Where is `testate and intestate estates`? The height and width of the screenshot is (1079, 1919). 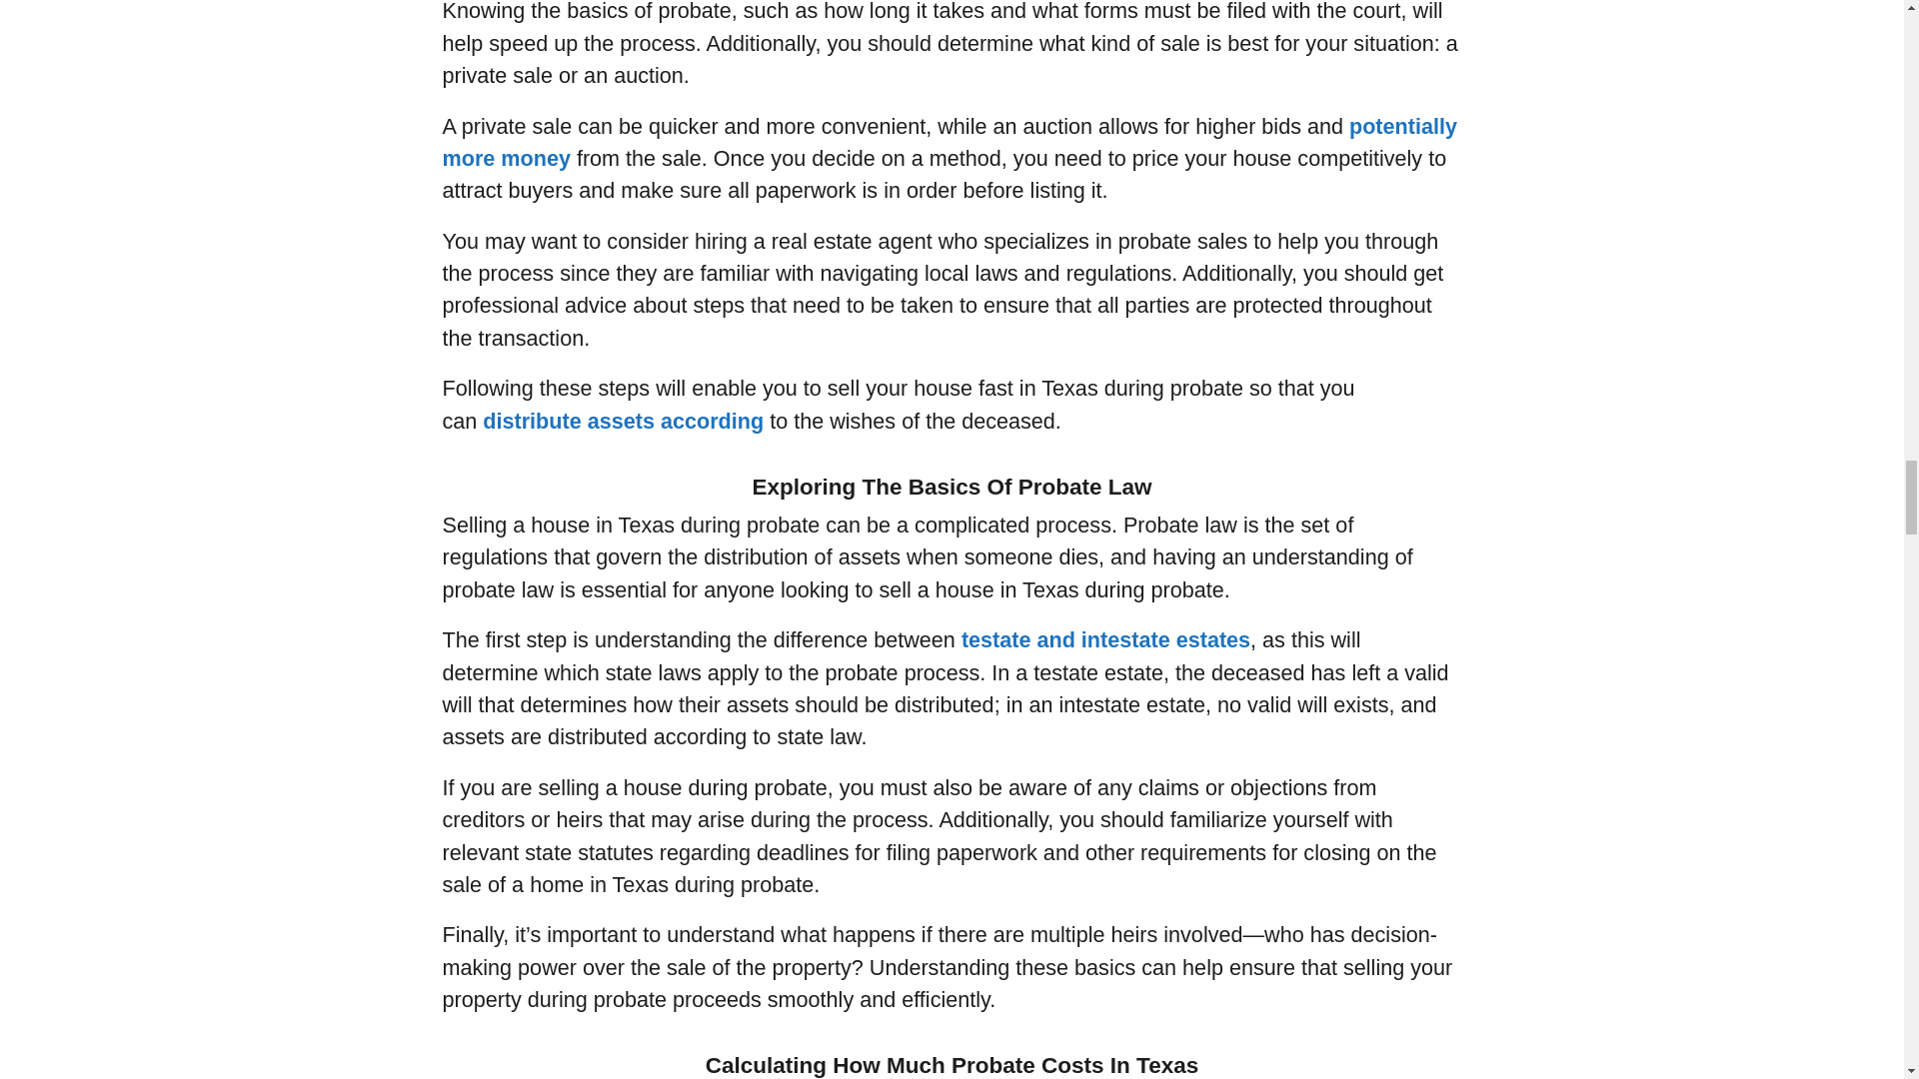
testate and intestate estates is located at coordinates (1105, 639).